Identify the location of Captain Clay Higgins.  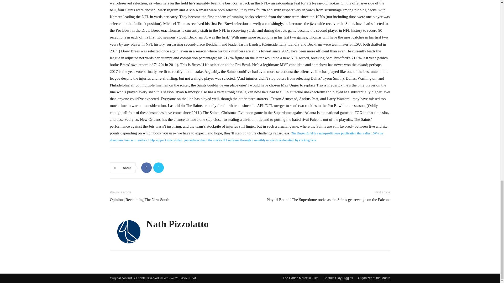
(338, 278).